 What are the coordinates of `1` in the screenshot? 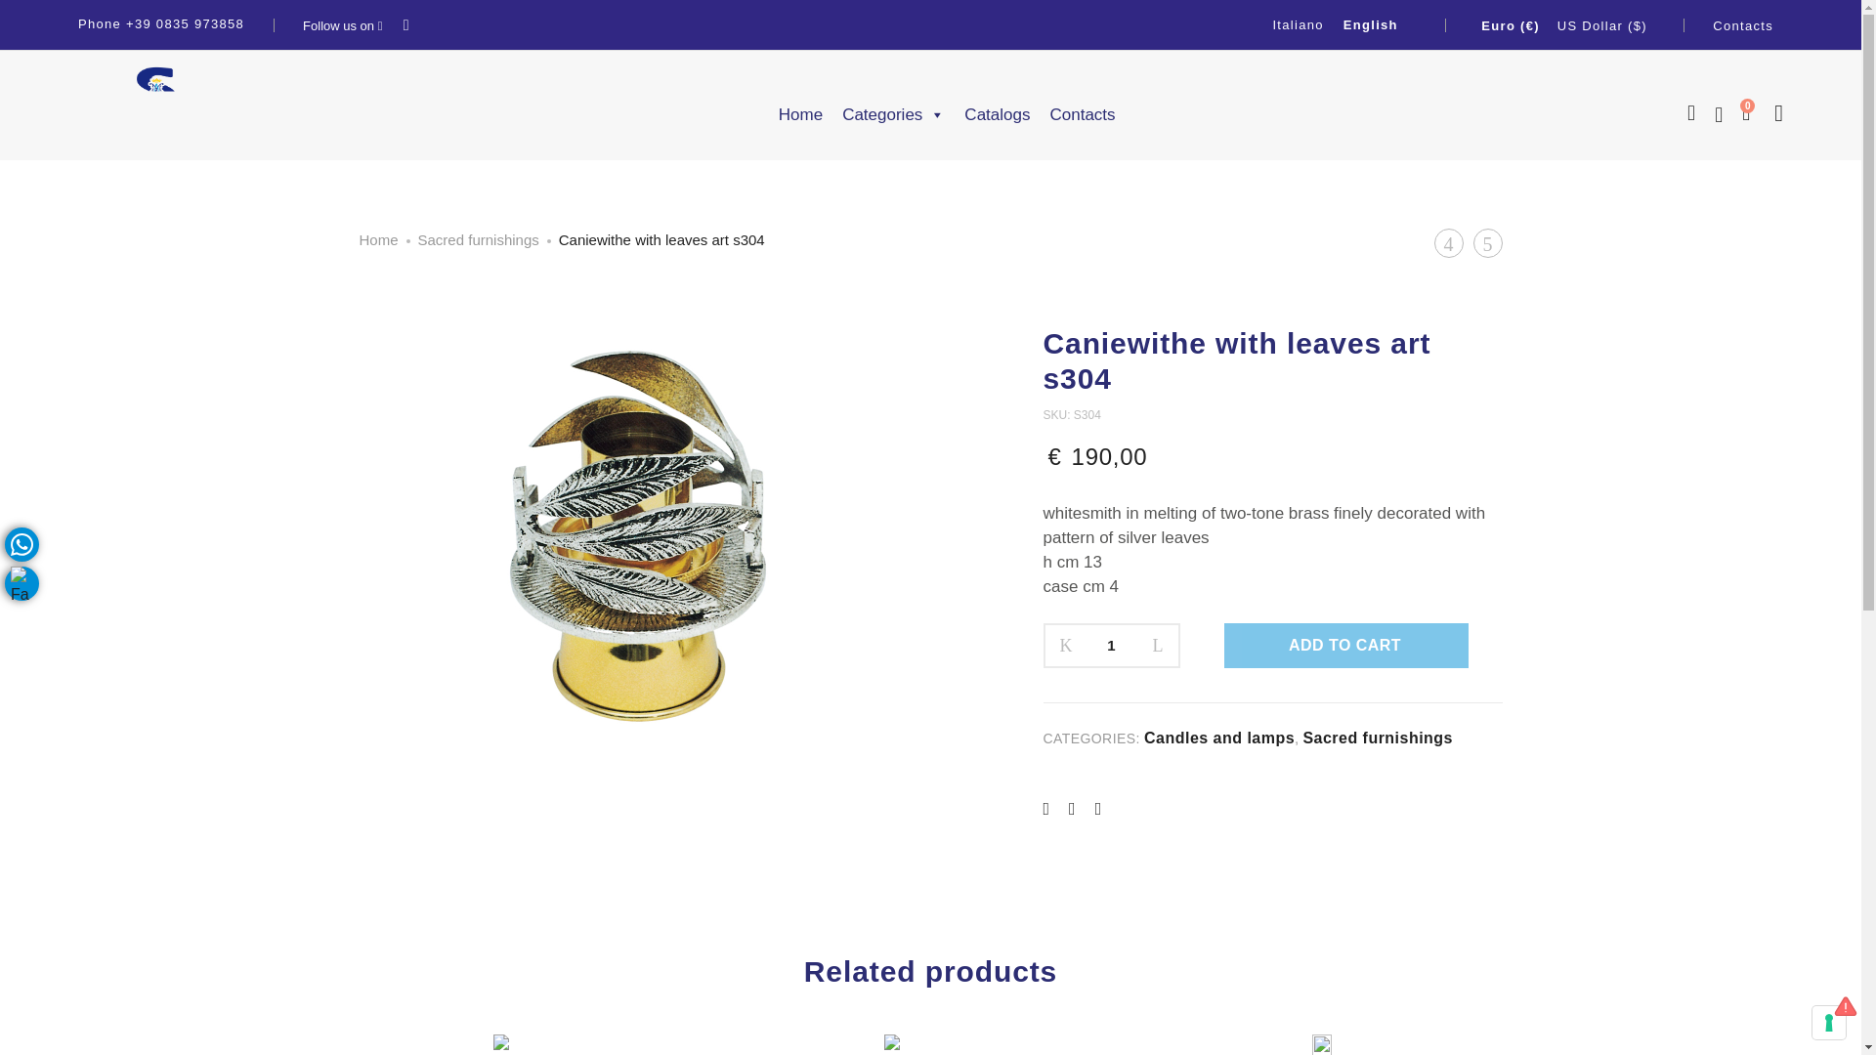 It's located at (1110, 645).